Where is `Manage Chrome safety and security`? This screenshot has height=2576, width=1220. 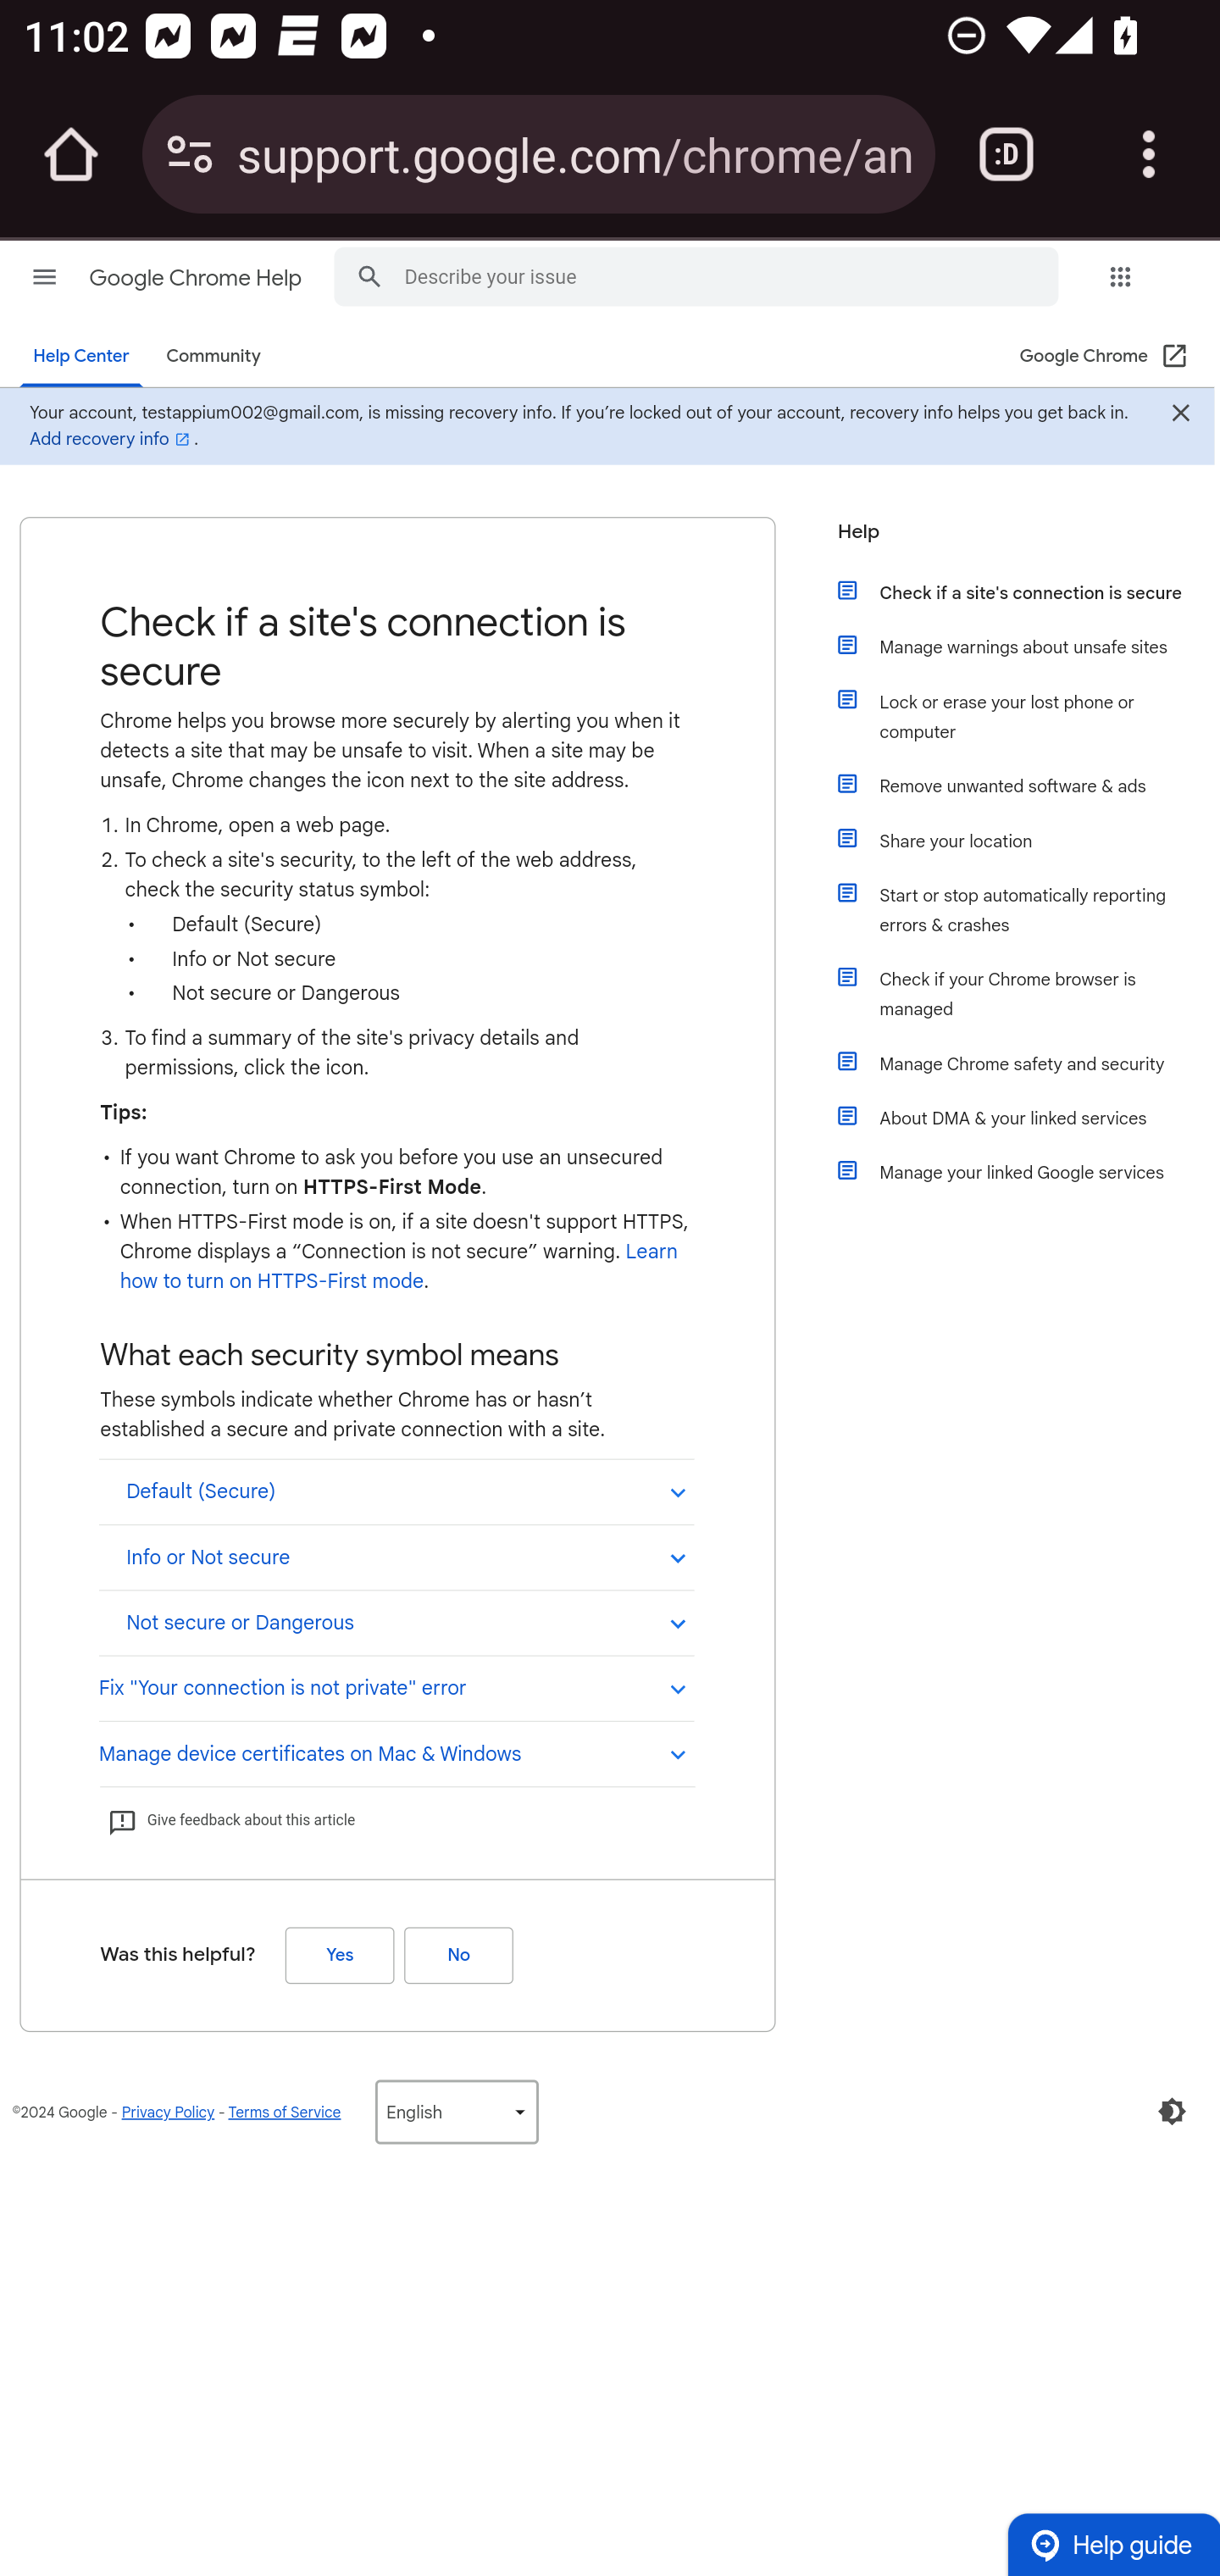 Manage Chrome safety and security is located at coordinates (1029, 1063).